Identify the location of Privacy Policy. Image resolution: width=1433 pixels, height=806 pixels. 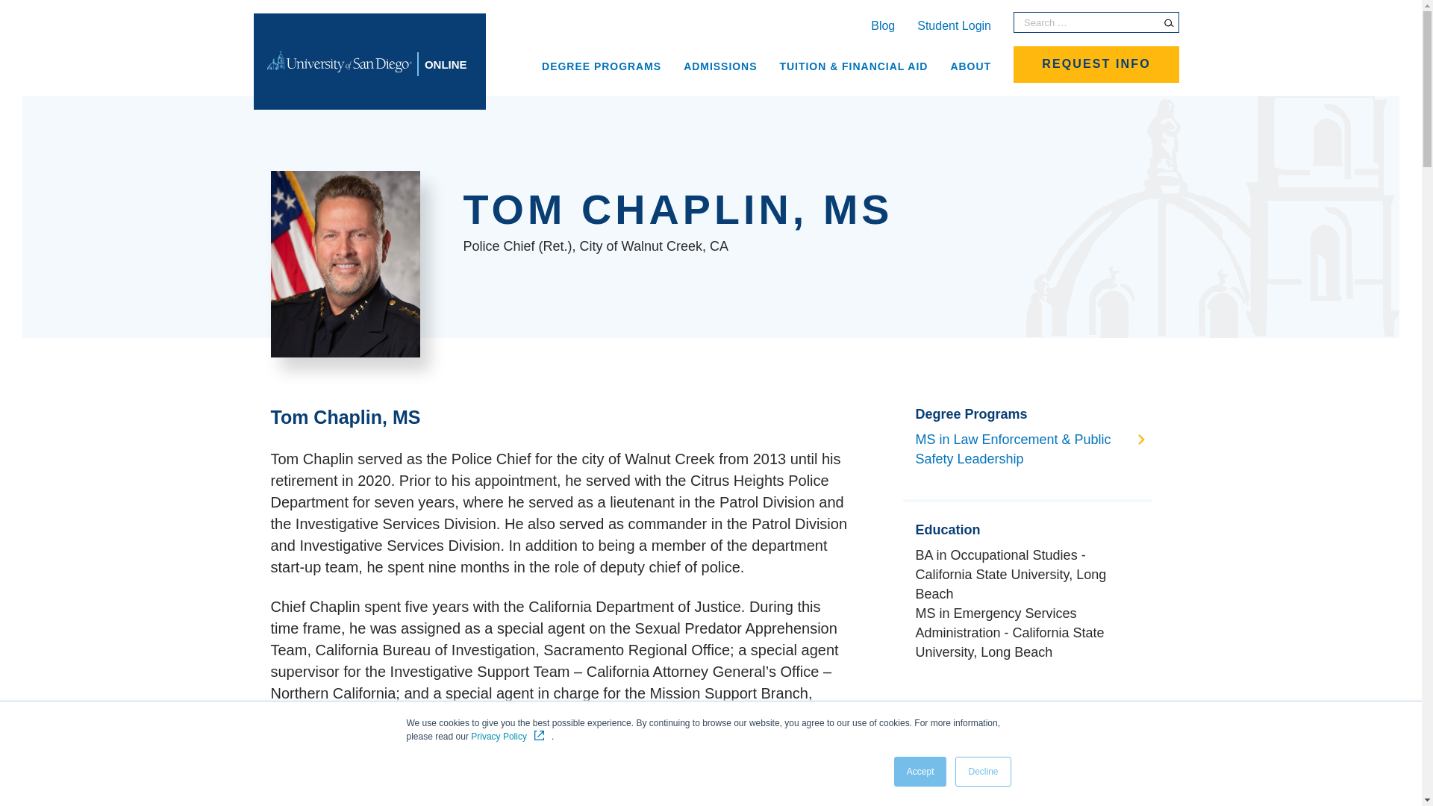
(511, 736).